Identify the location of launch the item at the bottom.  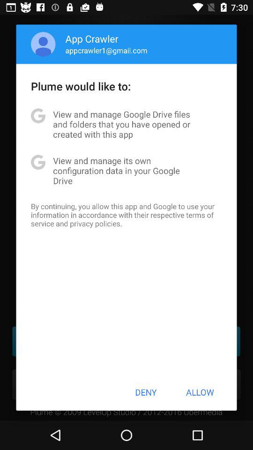
(146, 392).